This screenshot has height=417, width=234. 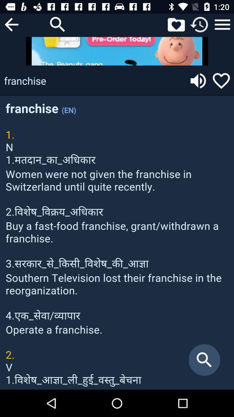 What do you see at coordinates (222, 24) in the screenshot?
I see `settings` at bounding box center [222, 24].